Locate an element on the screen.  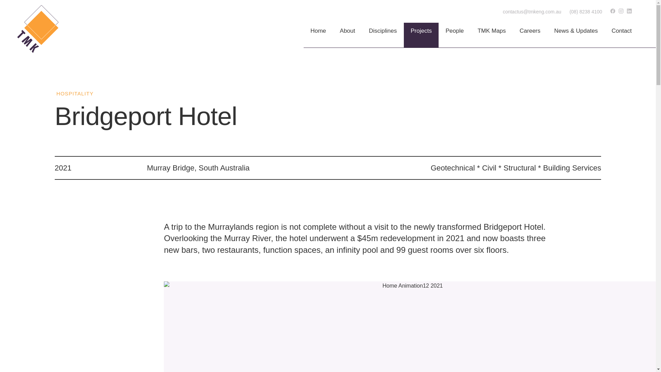
Disciplines is located at coordinates (383, 35).